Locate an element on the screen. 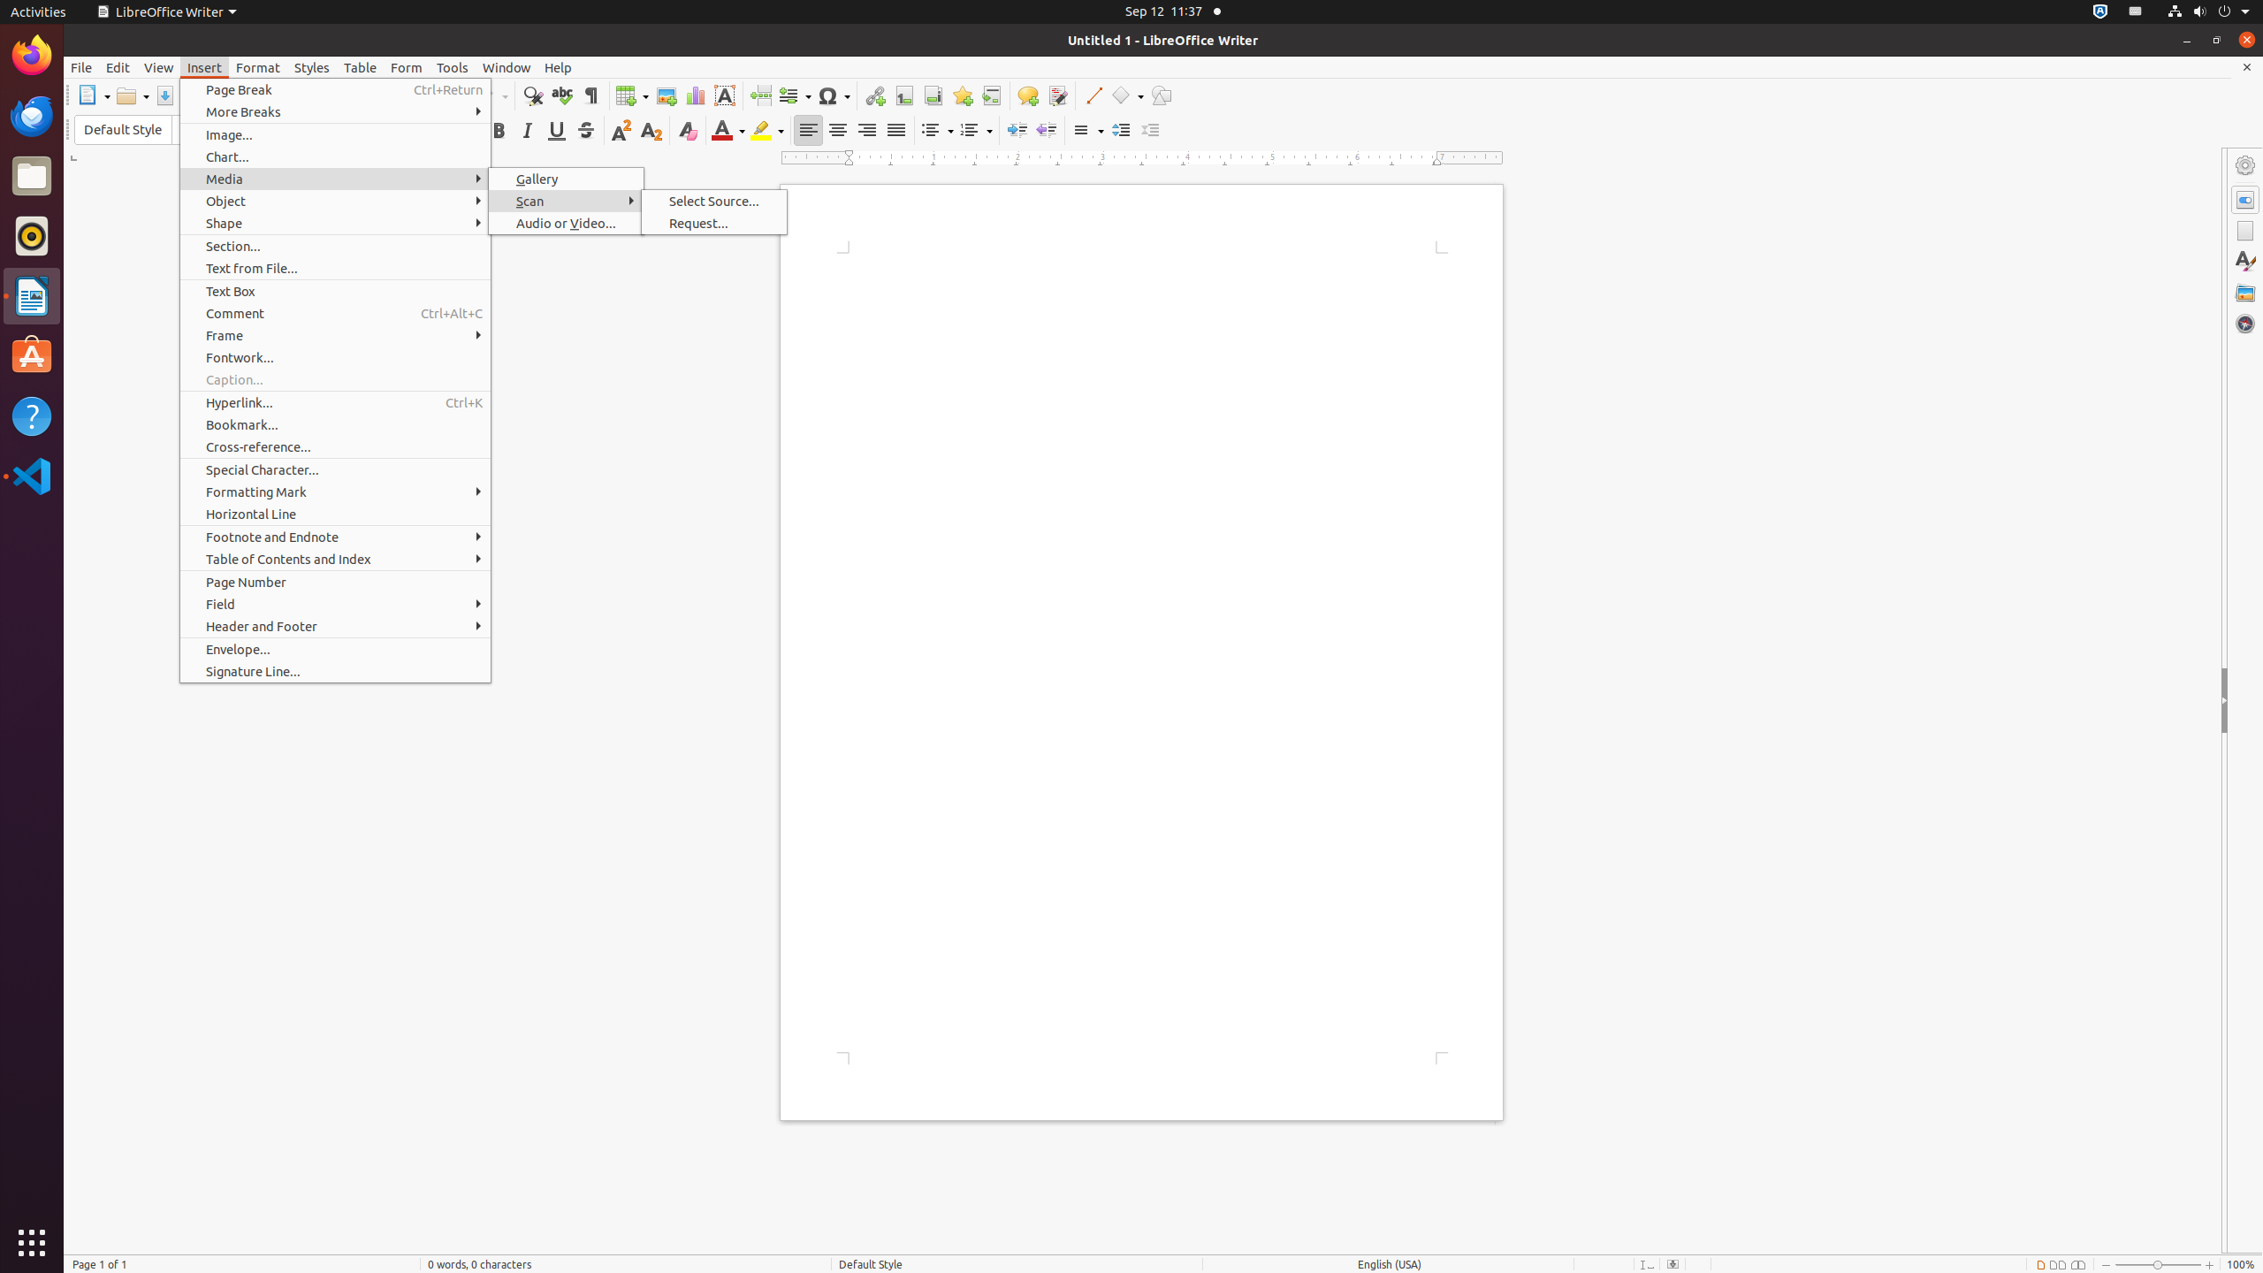  Formatting Marks is located at coordinates (591, 95).